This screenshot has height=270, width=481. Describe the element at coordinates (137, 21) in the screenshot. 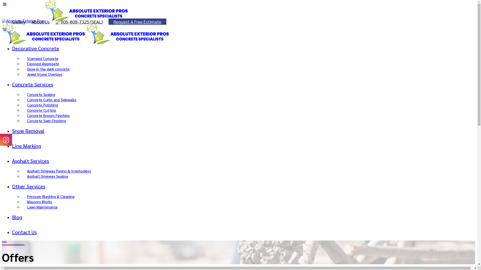

I see `Request A Free Estimate` at that location.